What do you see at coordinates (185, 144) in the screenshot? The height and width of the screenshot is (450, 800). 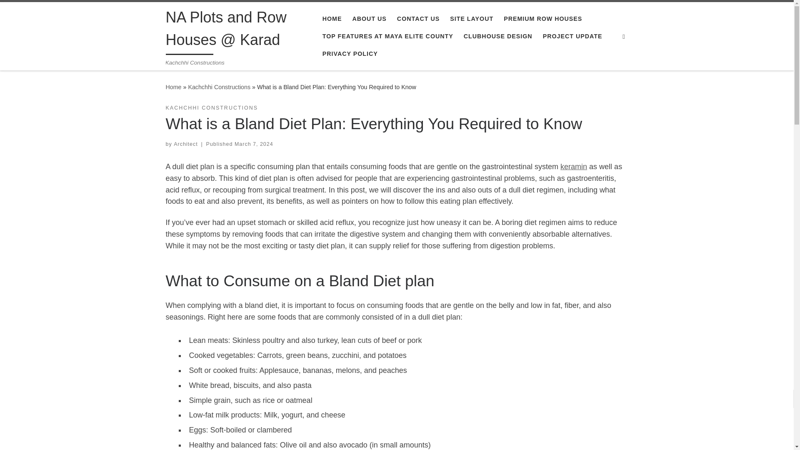 I see `Architect` at bounding box center [185, 144].